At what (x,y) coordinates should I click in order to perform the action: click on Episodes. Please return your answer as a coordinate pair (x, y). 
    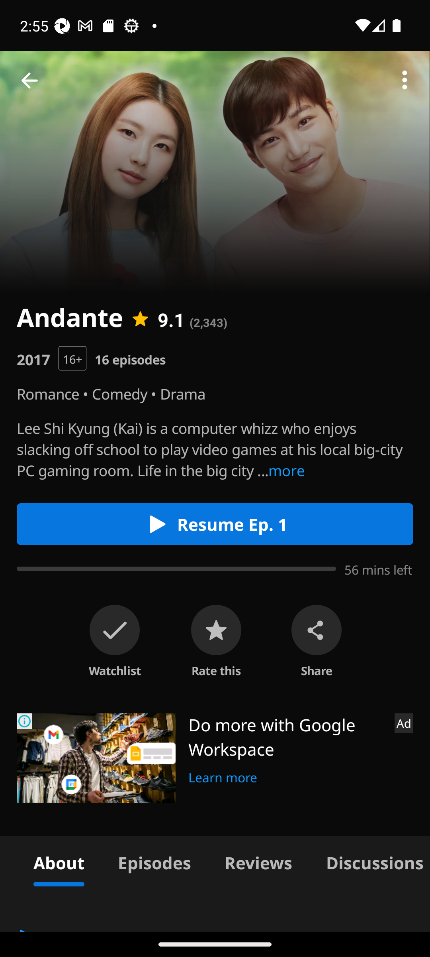
    Looking at the image, I should click on (154, 861).